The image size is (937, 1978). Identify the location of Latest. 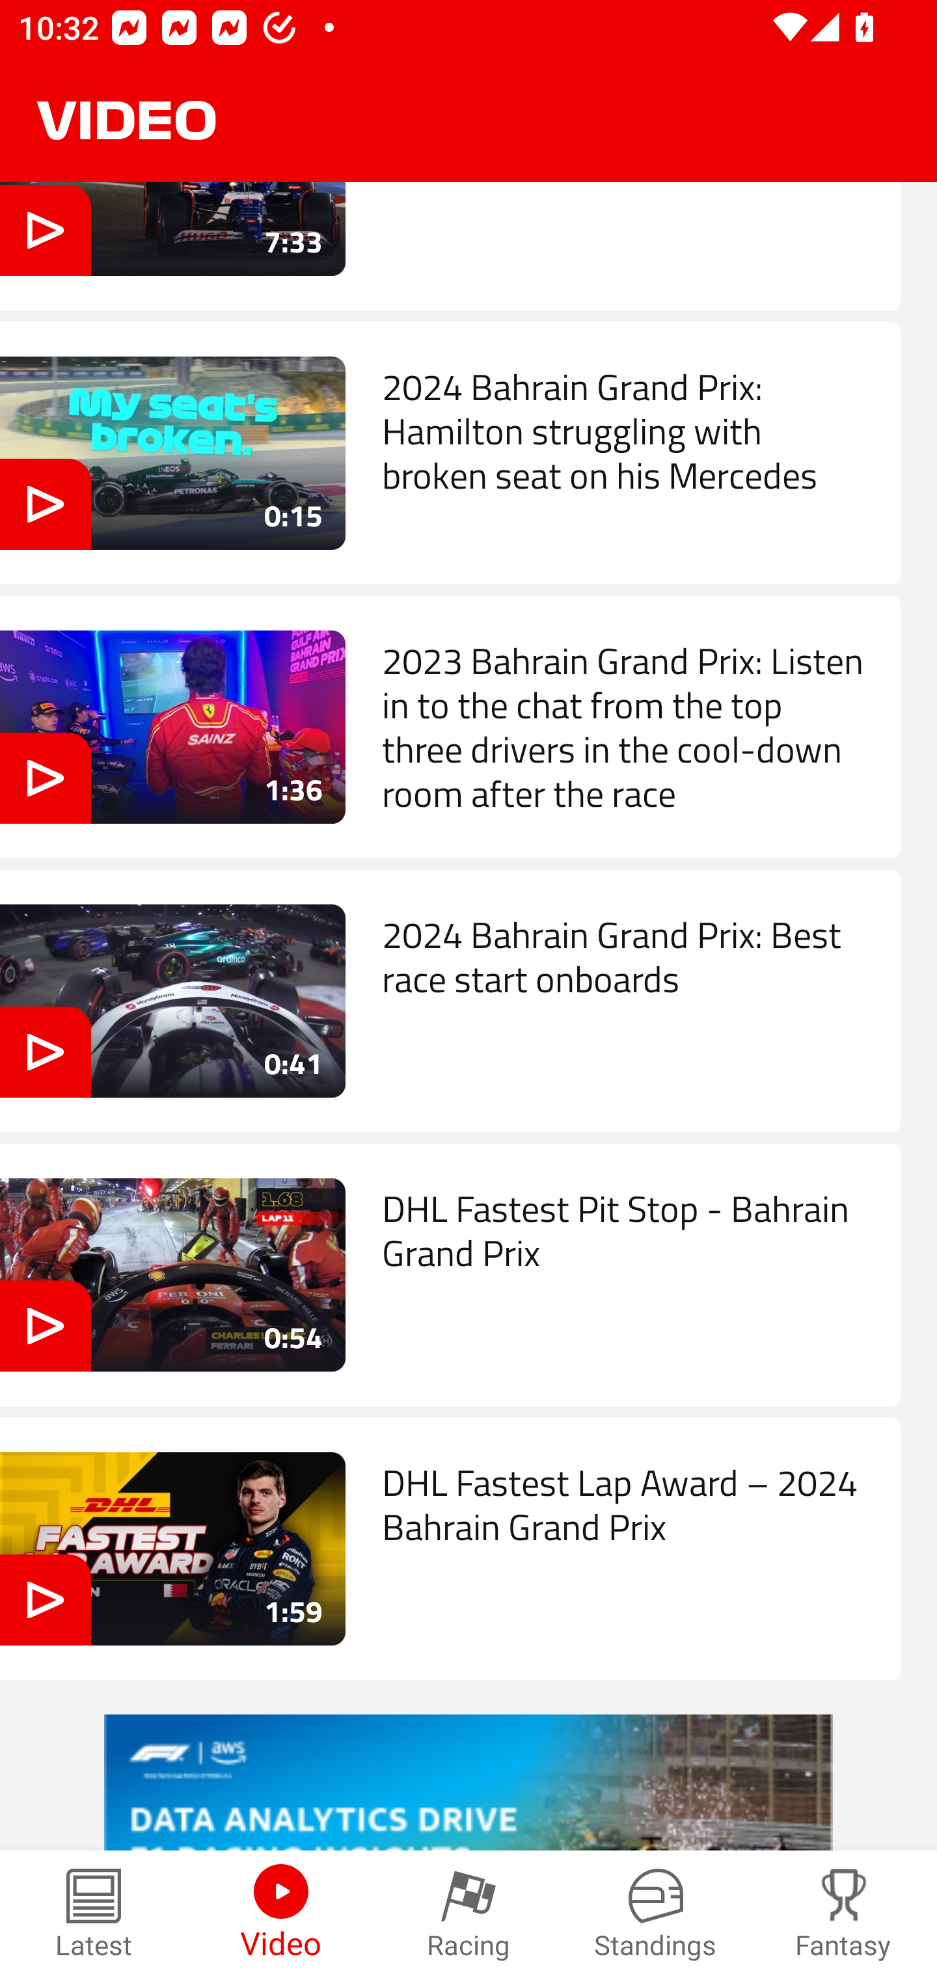
(94, 1914).